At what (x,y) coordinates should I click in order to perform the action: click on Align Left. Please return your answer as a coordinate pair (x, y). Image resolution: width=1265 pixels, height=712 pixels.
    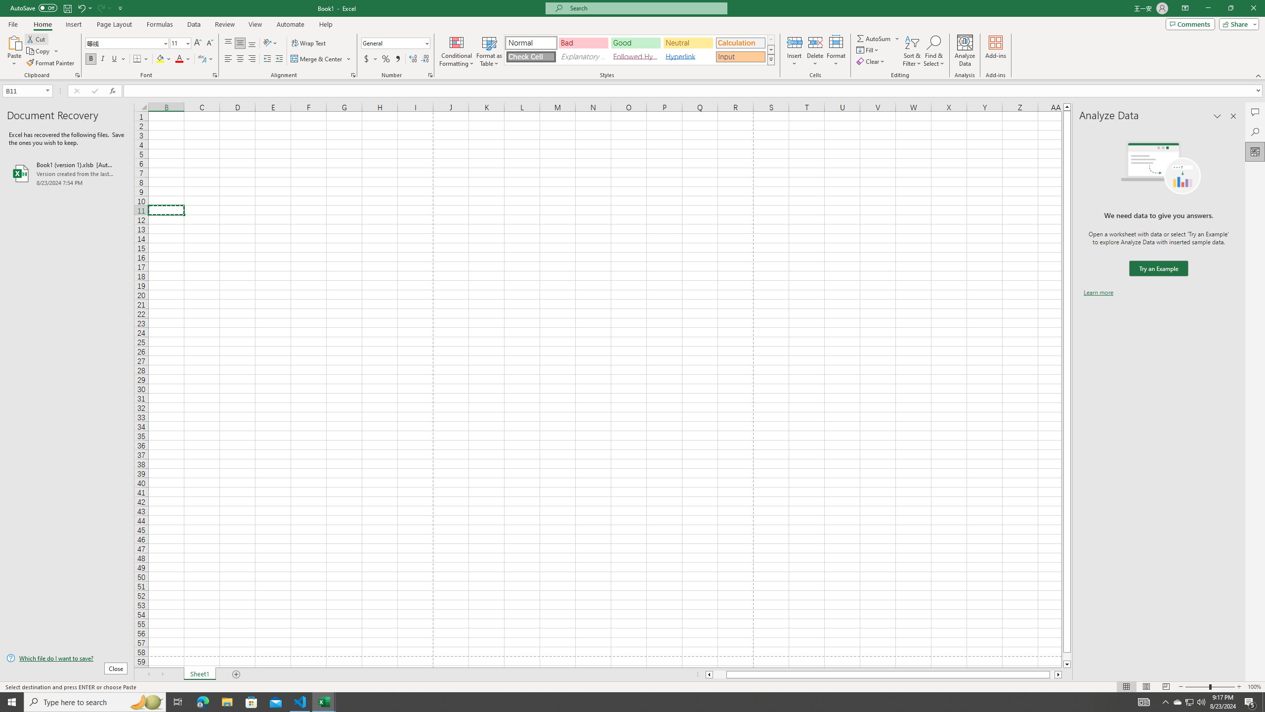
    Looking at the image, I should click on (228, 59).